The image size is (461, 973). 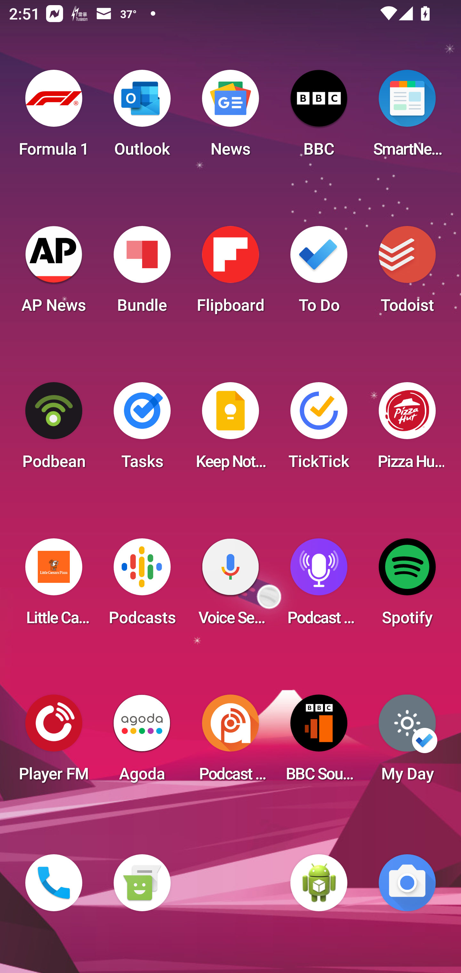 I want to click on Agoda, so click(x=142, y=742).